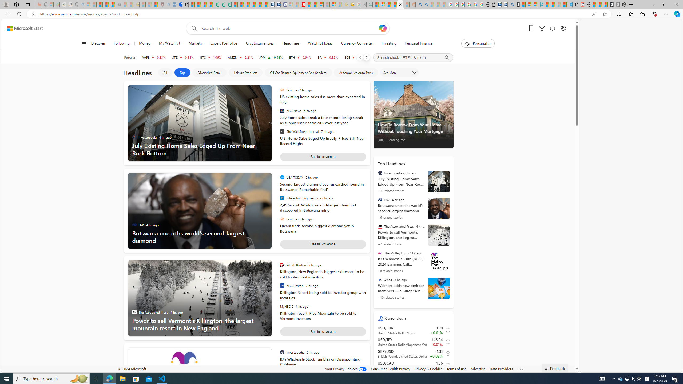 Image resolution: width=683 pixels, height=384 pixels. I want to click on USA TODAY, so click(282, 177).